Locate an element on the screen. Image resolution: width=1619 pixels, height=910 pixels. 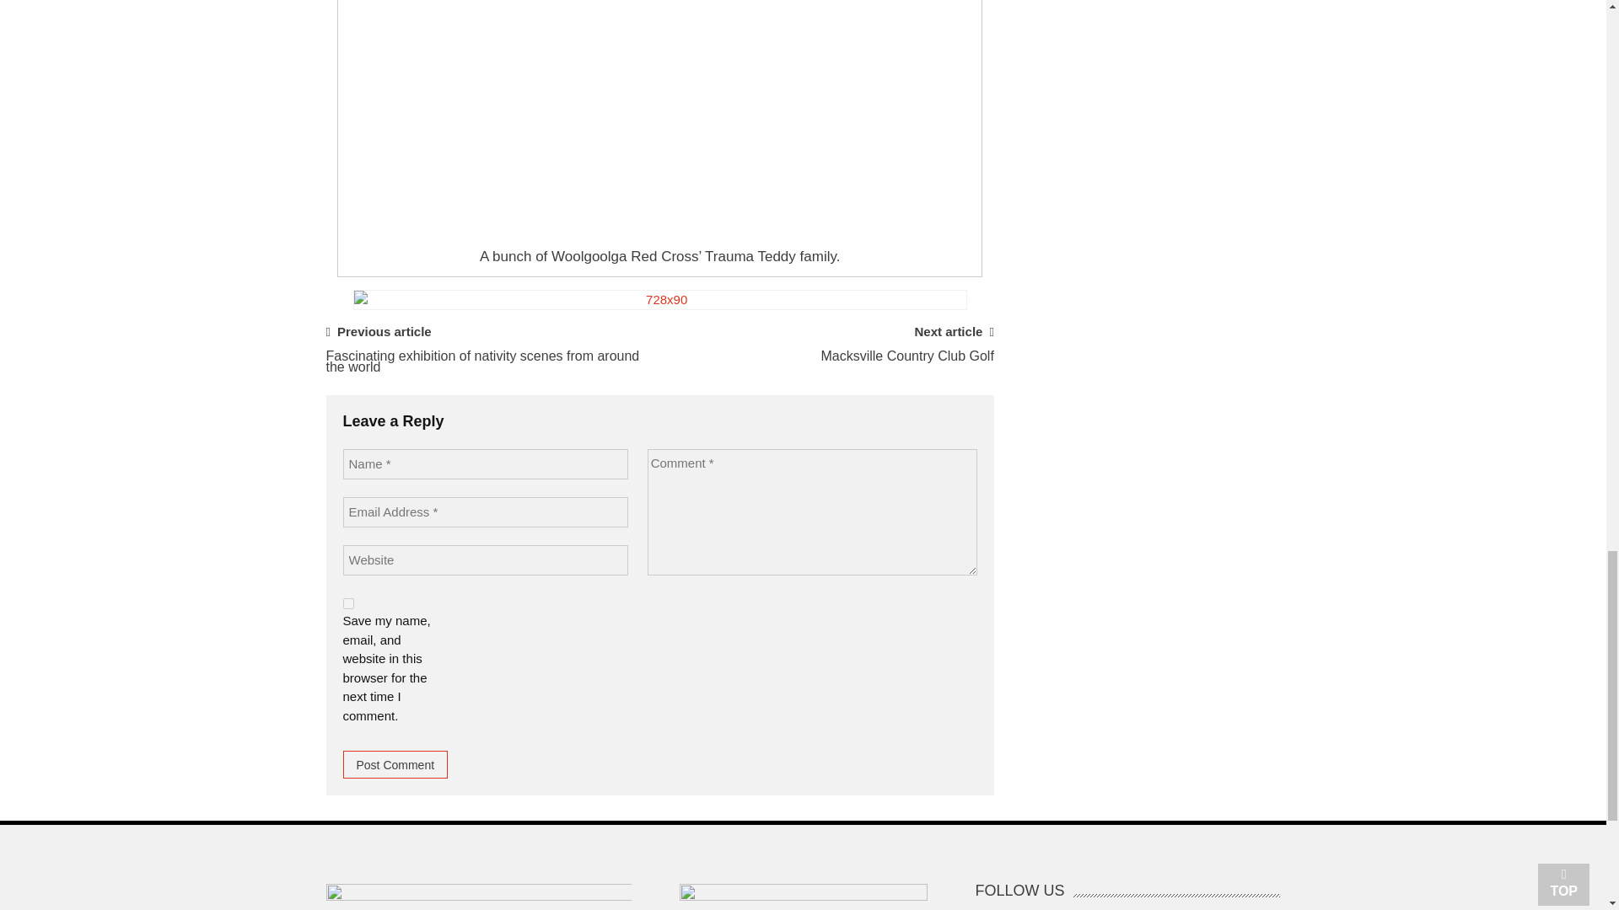
Post Comment is located at coordinates (395, 765).